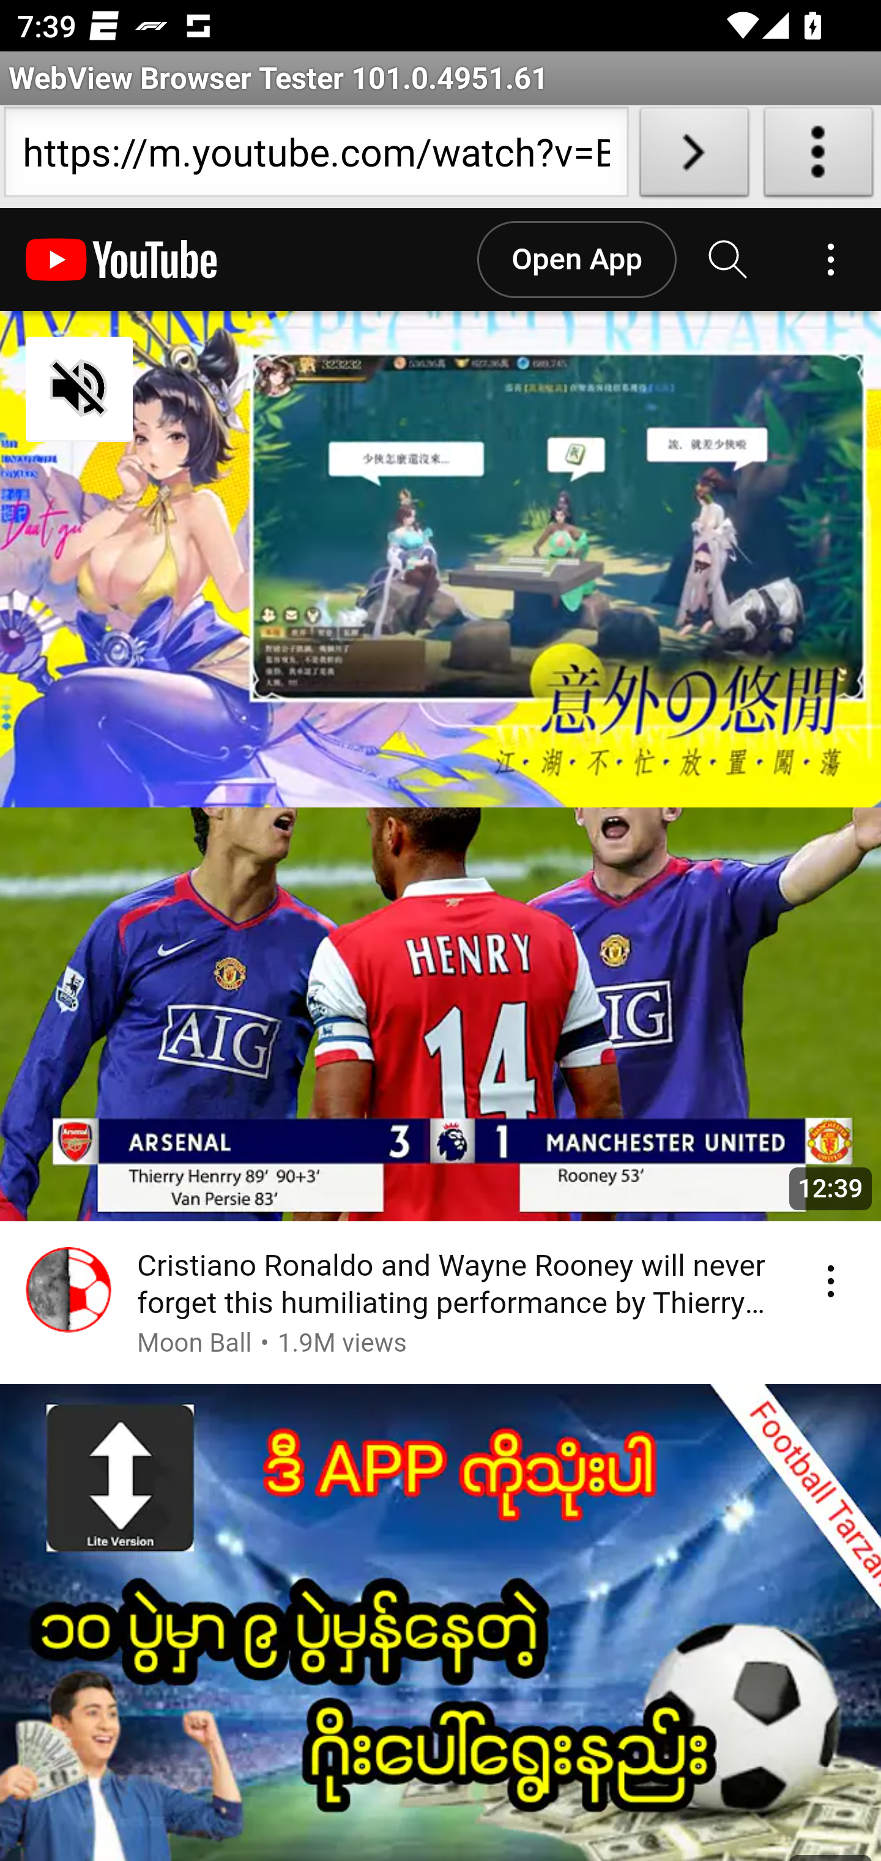 This screenshot has height=1861, width=881. What do you see at coordinates (830, 260) in the screenshot?
I see `Account` at bounding box center [830, 260].